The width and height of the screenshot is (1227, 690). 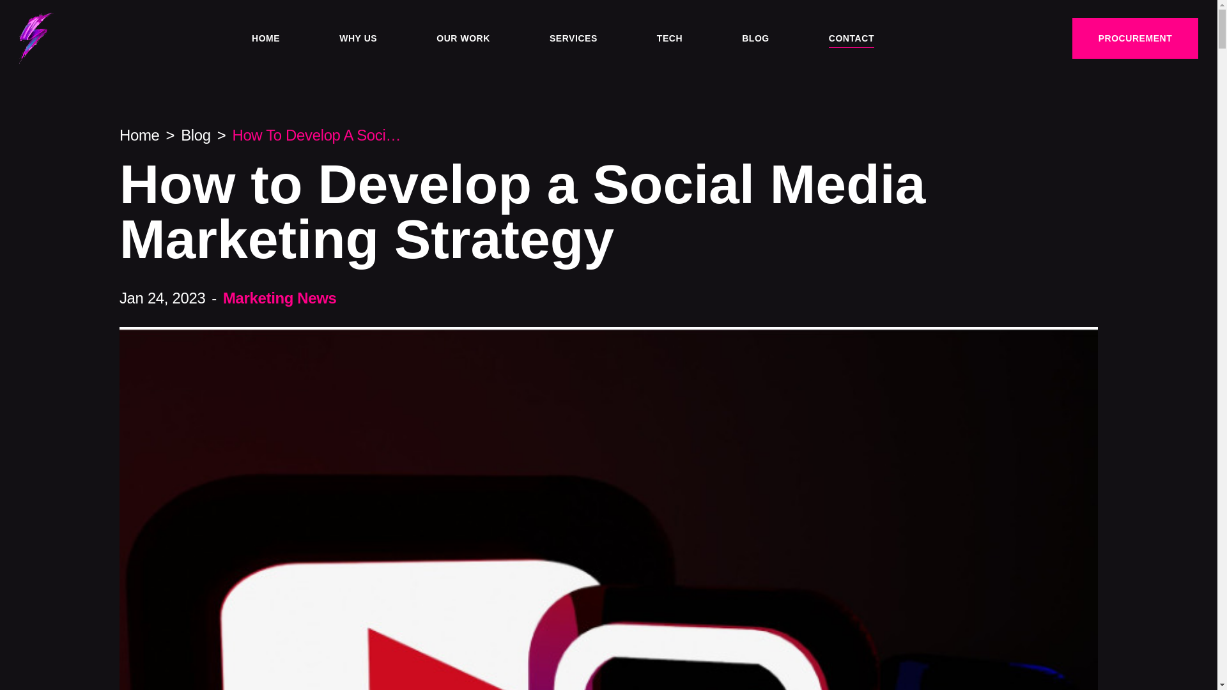 I want to click on BLOG, so click(x=755, y=38).